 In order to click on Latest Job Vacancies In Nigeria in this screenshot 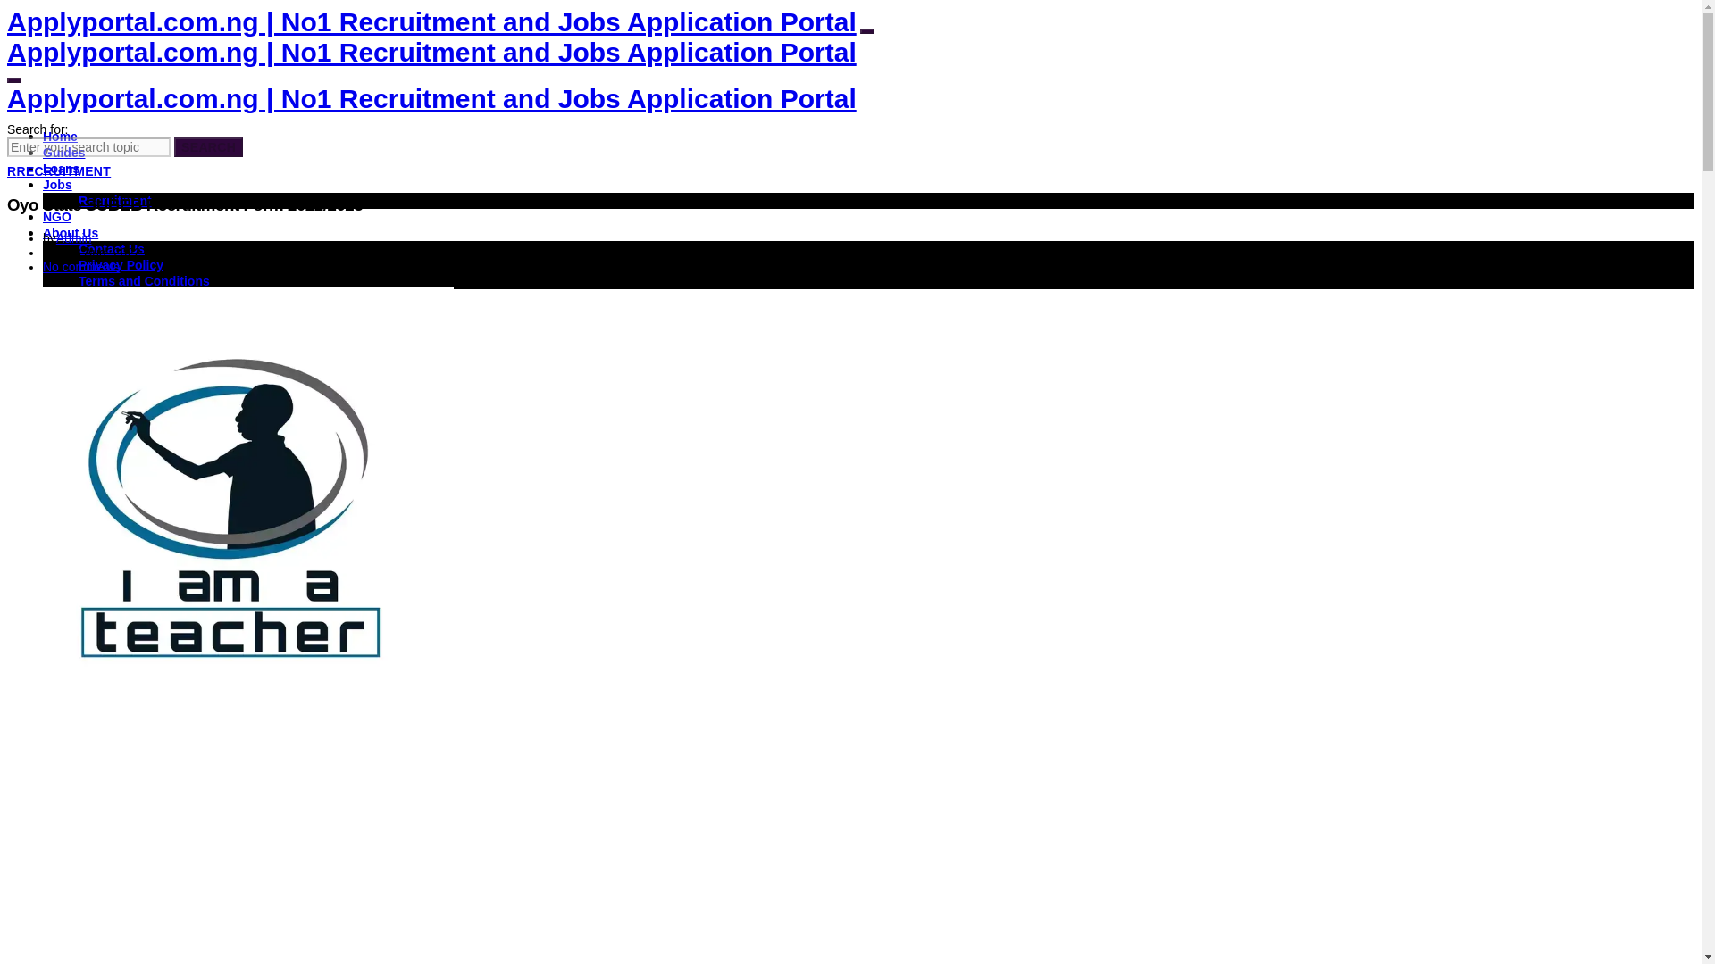, I will do `click(57, 184)`.